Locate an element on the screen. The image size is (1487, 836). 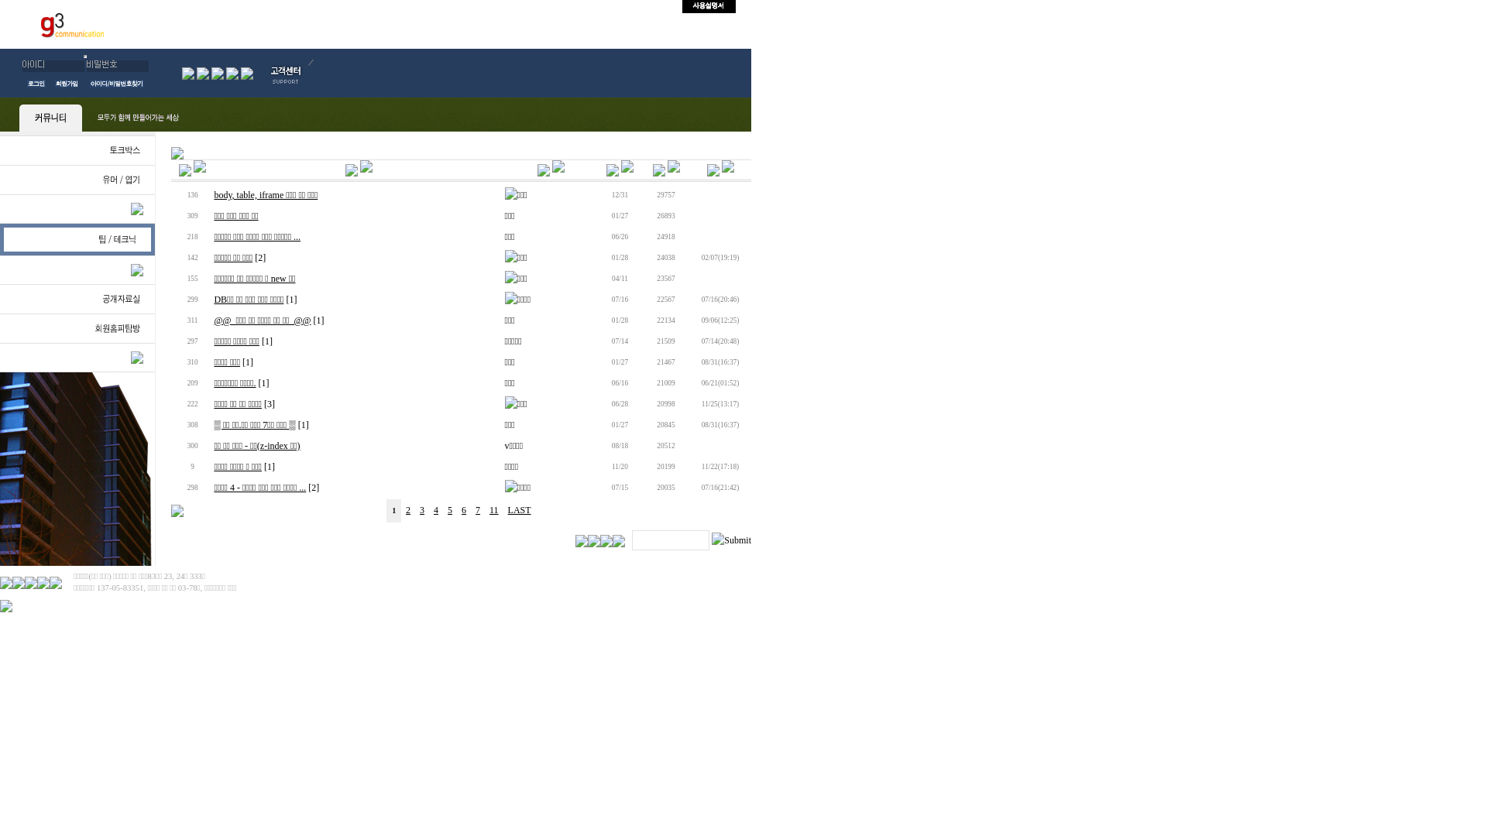
[3] is located at coordinates (270, 404).